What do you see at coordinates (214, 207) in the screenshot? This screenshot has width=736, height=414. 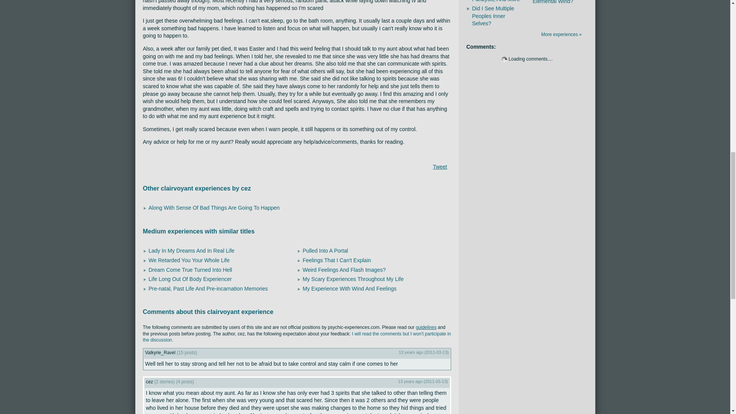 I see `Along With Sense Of Bad Things Are Going To Happen` at bounding box center [214, 207].